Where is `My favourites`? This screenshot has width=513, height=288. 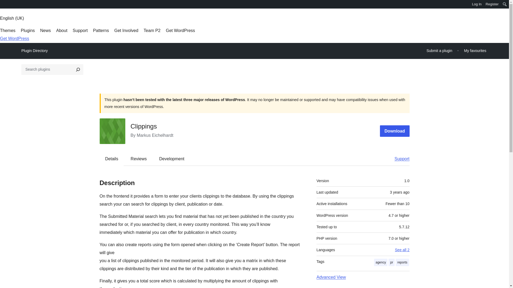
My favourites is located at coordinates (475, 51).